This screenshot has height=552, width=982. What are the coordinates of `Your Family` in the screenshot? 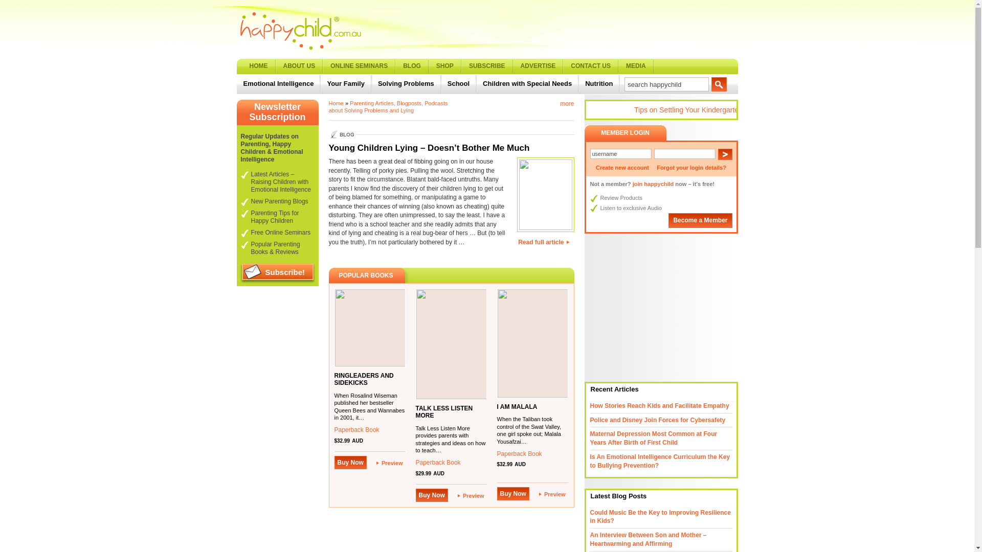 It's located at (347, 84).